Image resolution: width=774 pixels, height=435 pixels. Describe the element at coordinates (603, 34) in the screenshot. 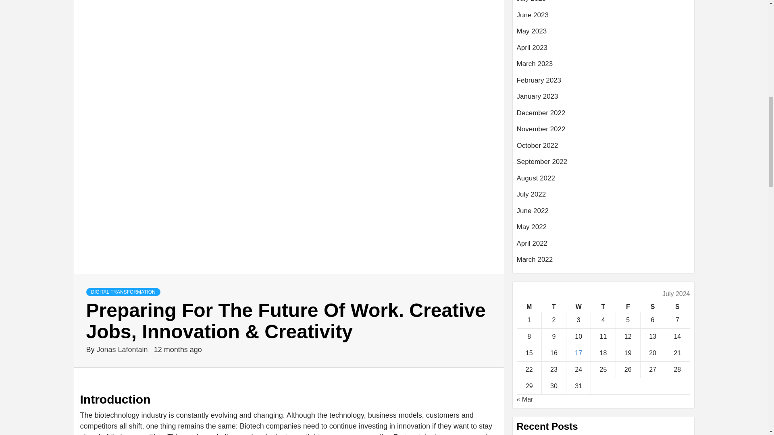

I see `May 2023` at that location.